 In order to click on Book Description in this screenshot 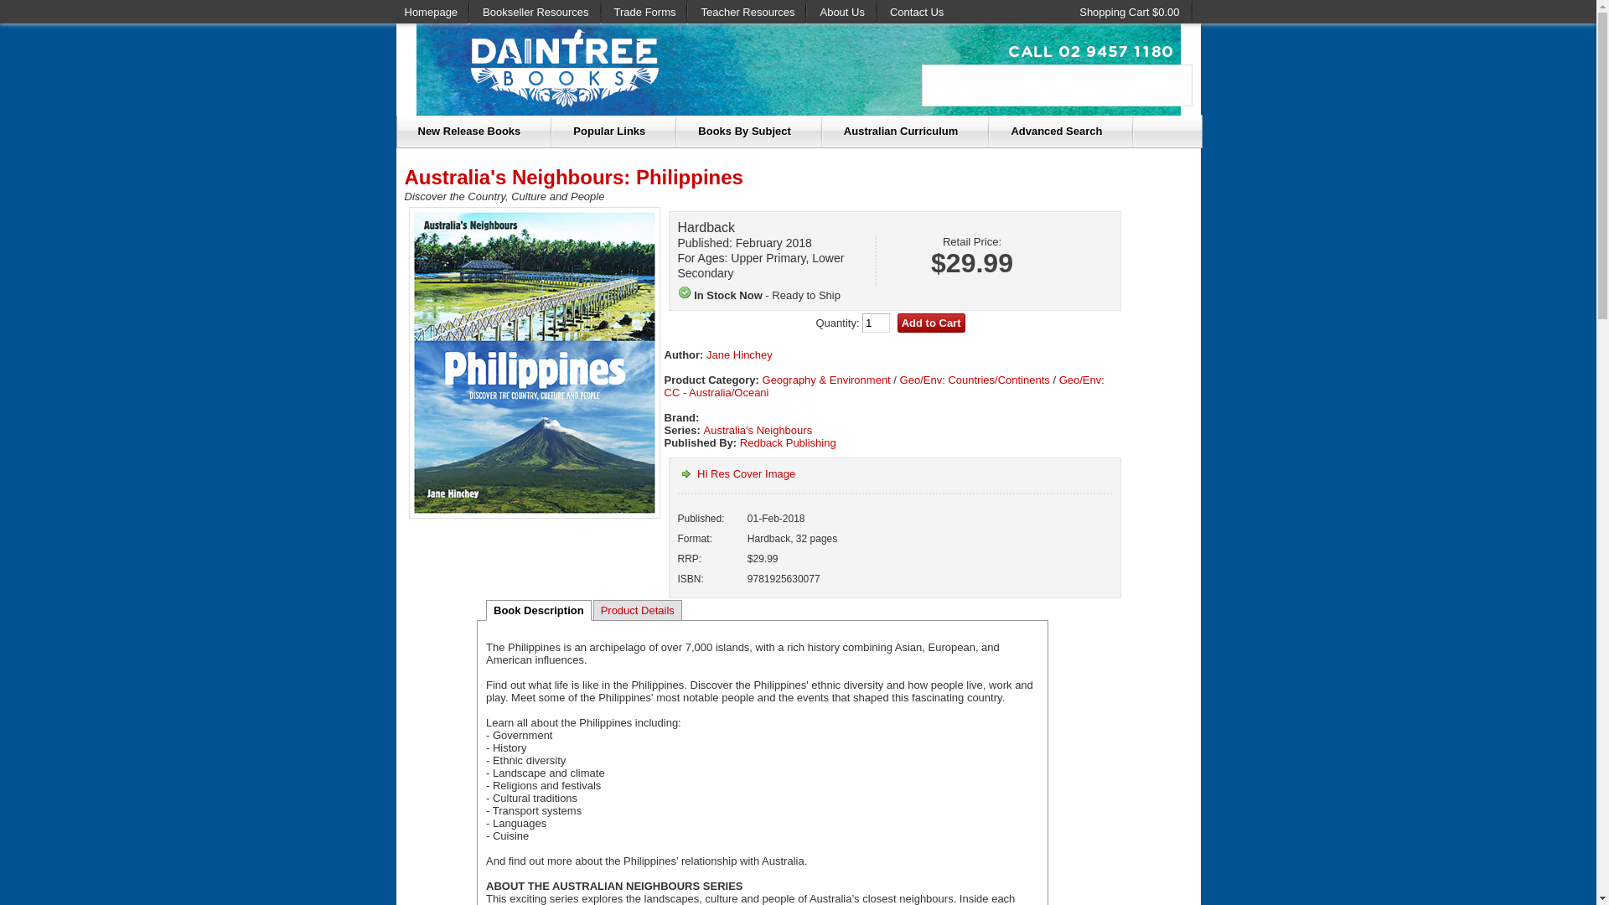, I will do `click(539, 610)`.